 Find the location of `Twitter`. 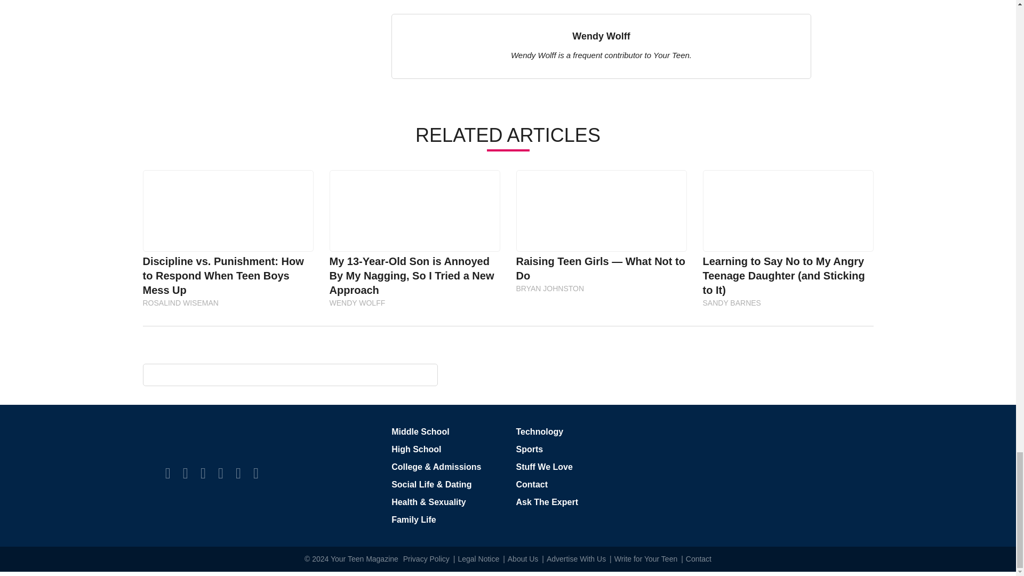

Twitter is located at coordinates (186, 473).